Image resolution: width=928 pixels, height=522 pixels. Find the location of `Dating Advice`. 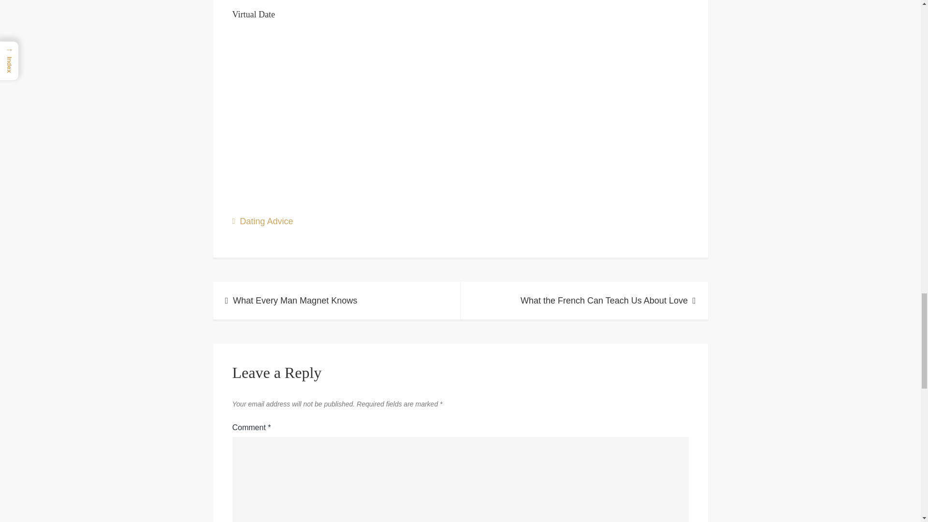

Dating Advice is located at coordinates (266, 221).